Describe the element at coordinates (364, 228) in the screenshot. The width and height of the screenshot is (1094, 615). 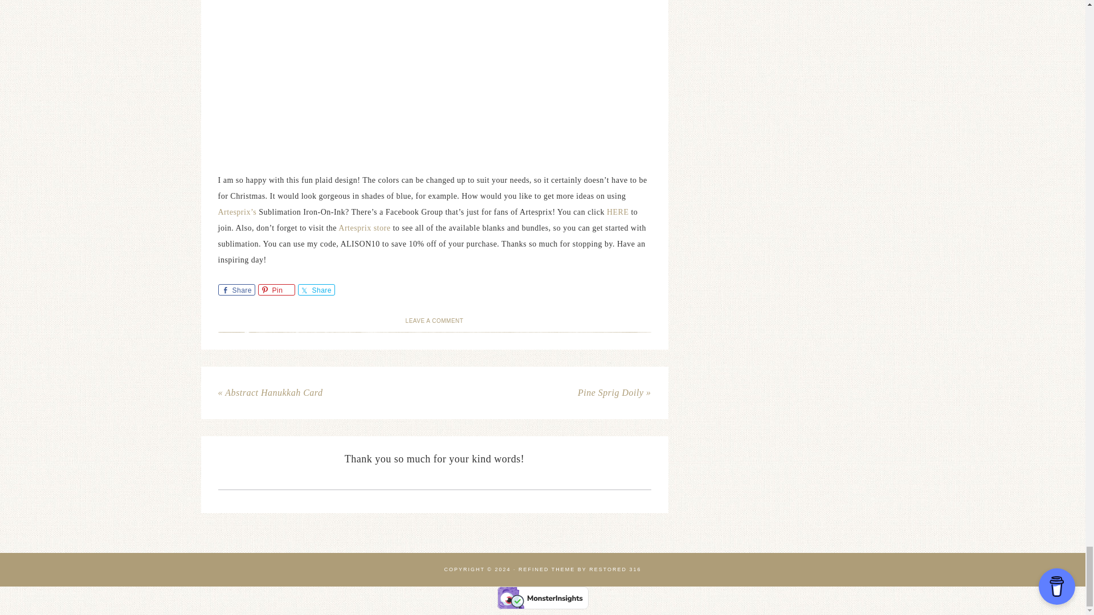
I see `Artesprix store` at that location.